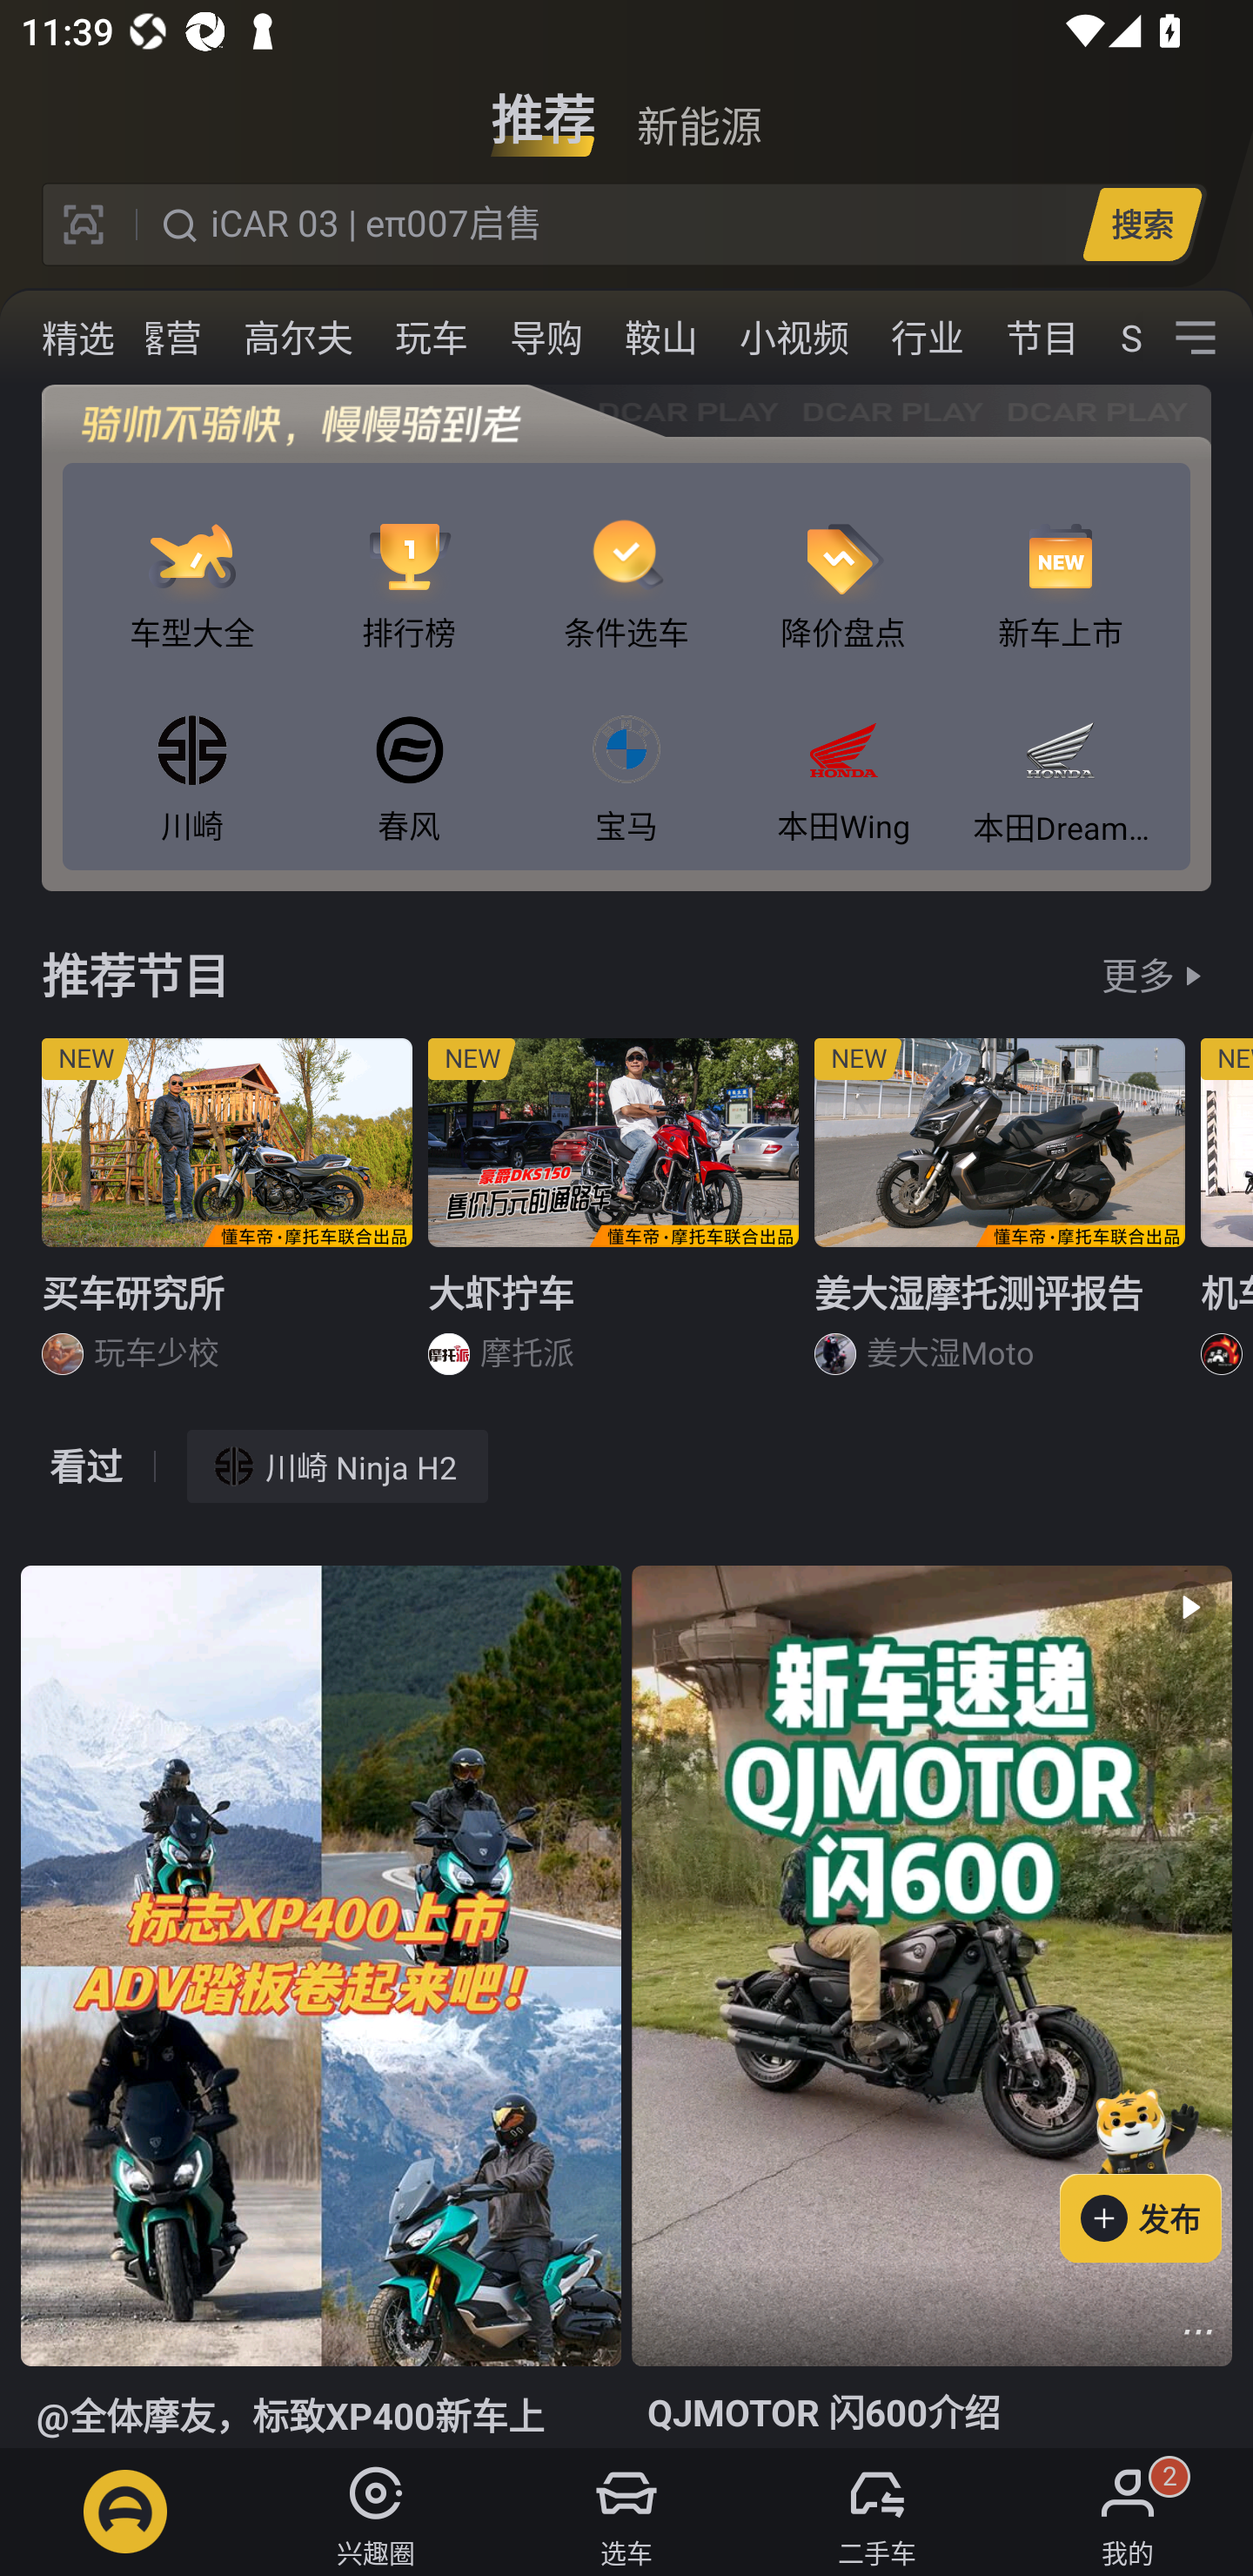 The image size is (1253, 2576). I want to click on 玩车, so click(432, 338).